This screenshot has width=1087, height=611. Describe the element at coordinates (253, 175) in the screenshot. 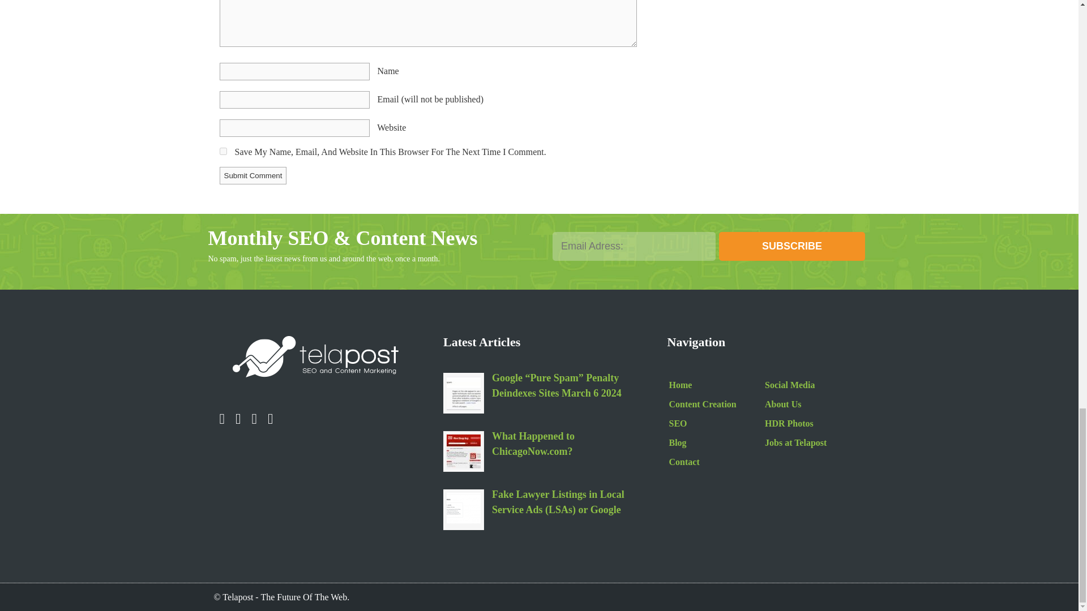

I see `Submit Comment` at that location.